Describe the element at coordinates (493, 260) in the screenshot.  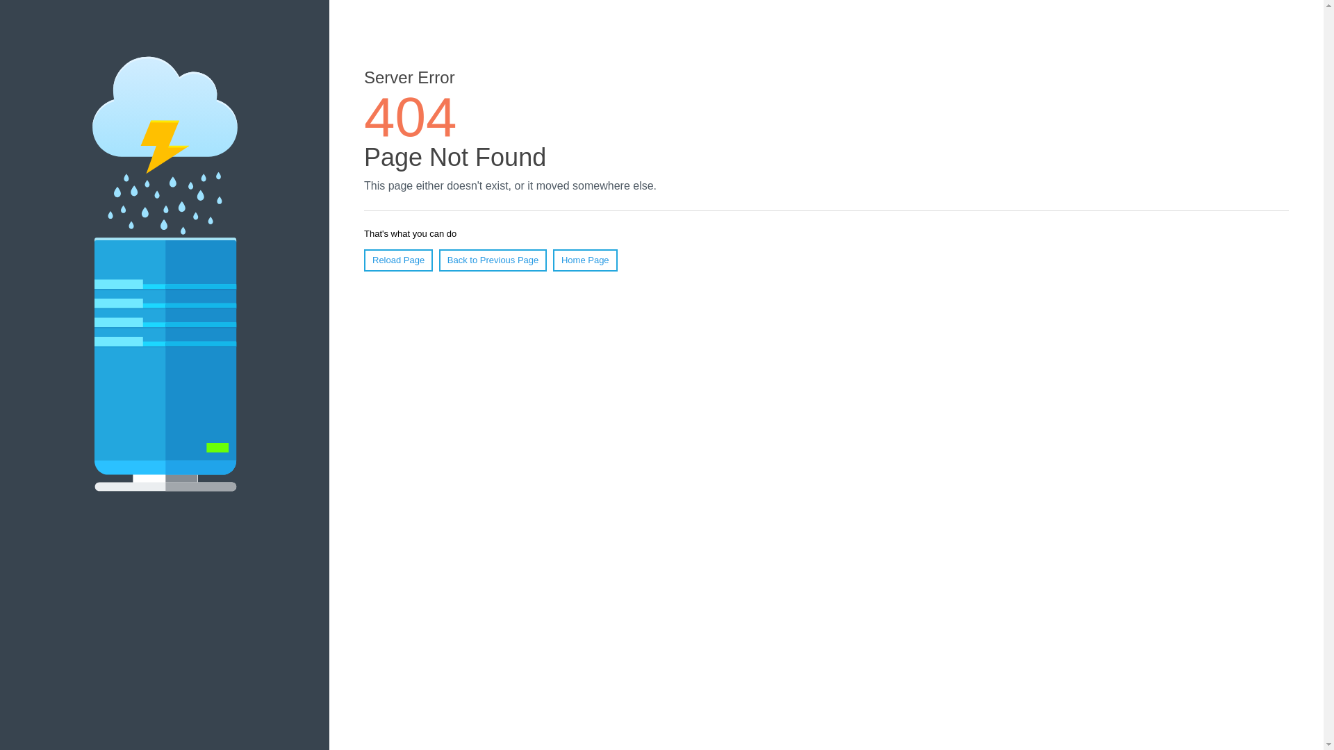
I see `Back to Previous Page` at that location.